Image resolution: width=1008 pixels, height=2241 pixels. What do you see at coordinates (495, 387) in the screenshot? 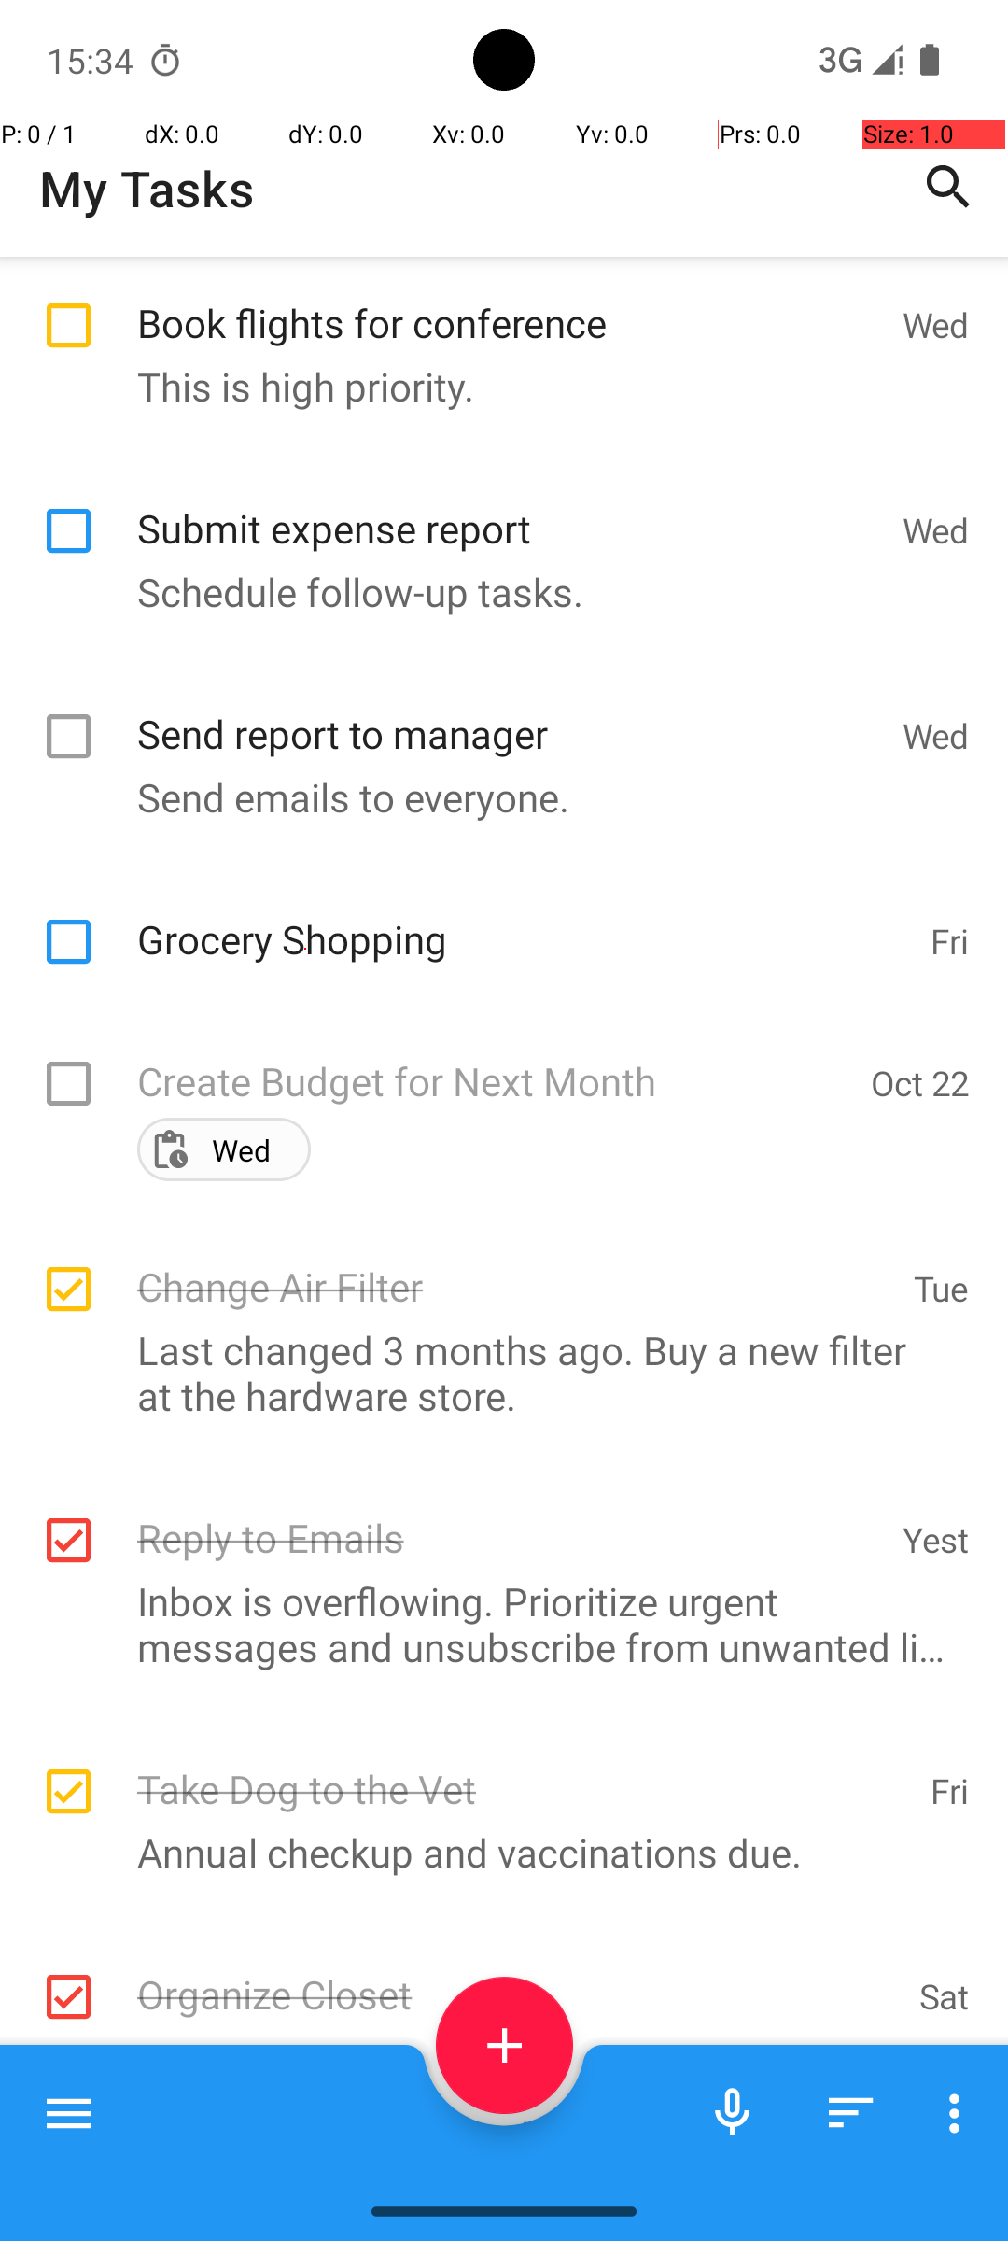
I see `This is high priority.` at bounding box center [495, 387].